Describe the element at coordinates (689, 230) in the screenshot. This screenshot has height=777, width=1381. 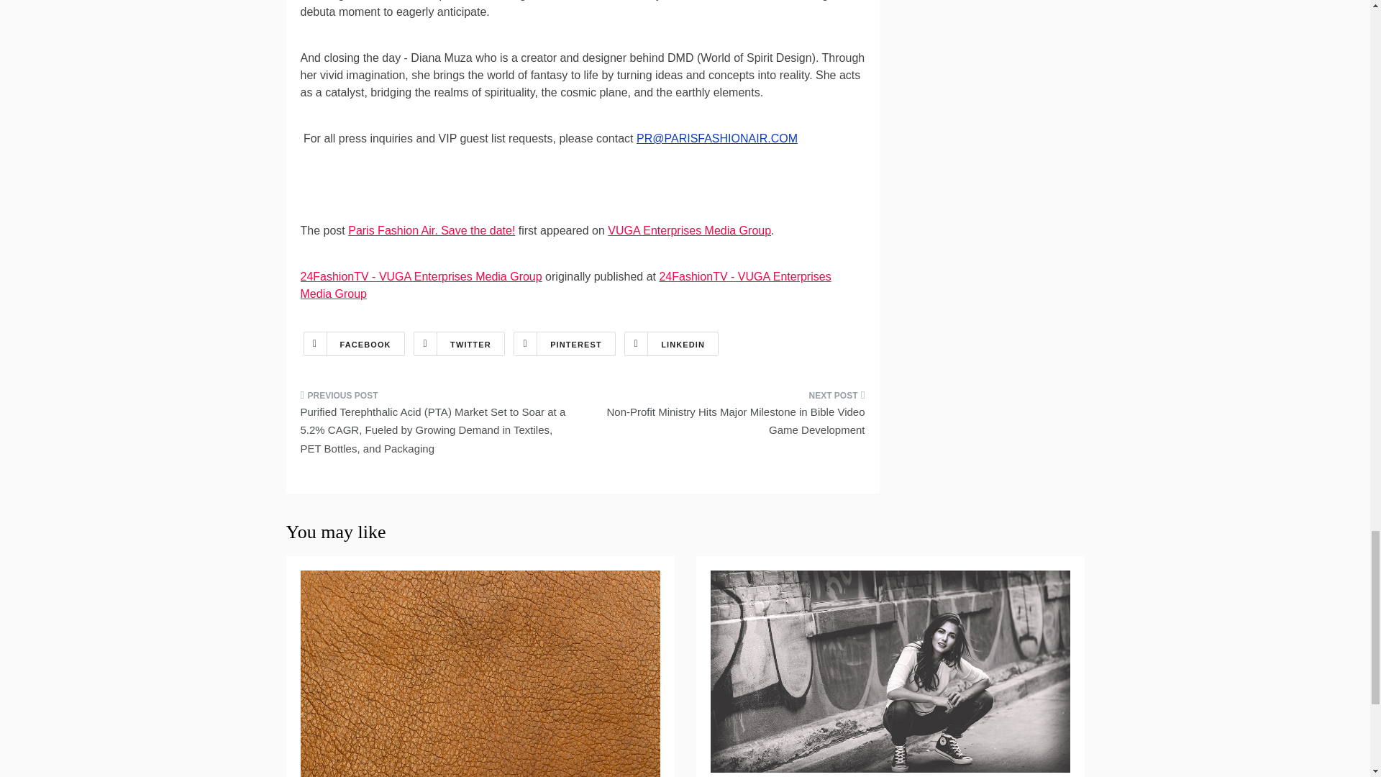
I see `VUGA Enterprises Media Group` at that location.